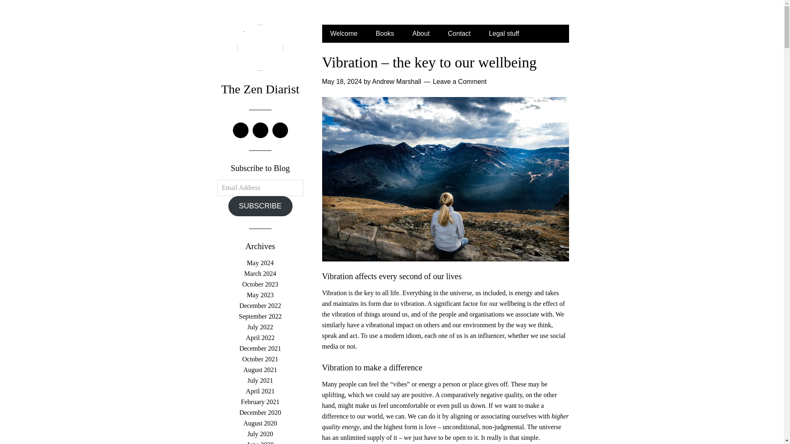  I want to click on April 2021, so click(260, 391).